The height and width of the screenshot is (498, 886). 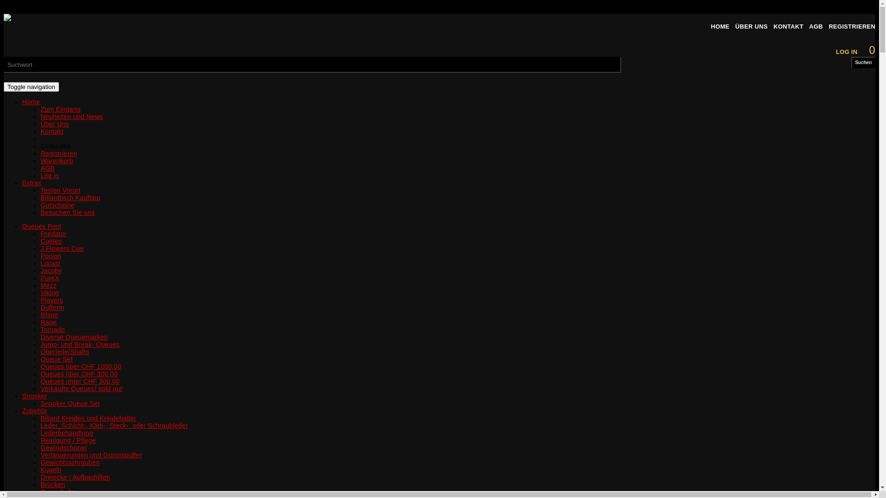 What do you see at coordinates (48, 285) in the screenshot?
I see `Mezz` at bounding box center [48, 285].